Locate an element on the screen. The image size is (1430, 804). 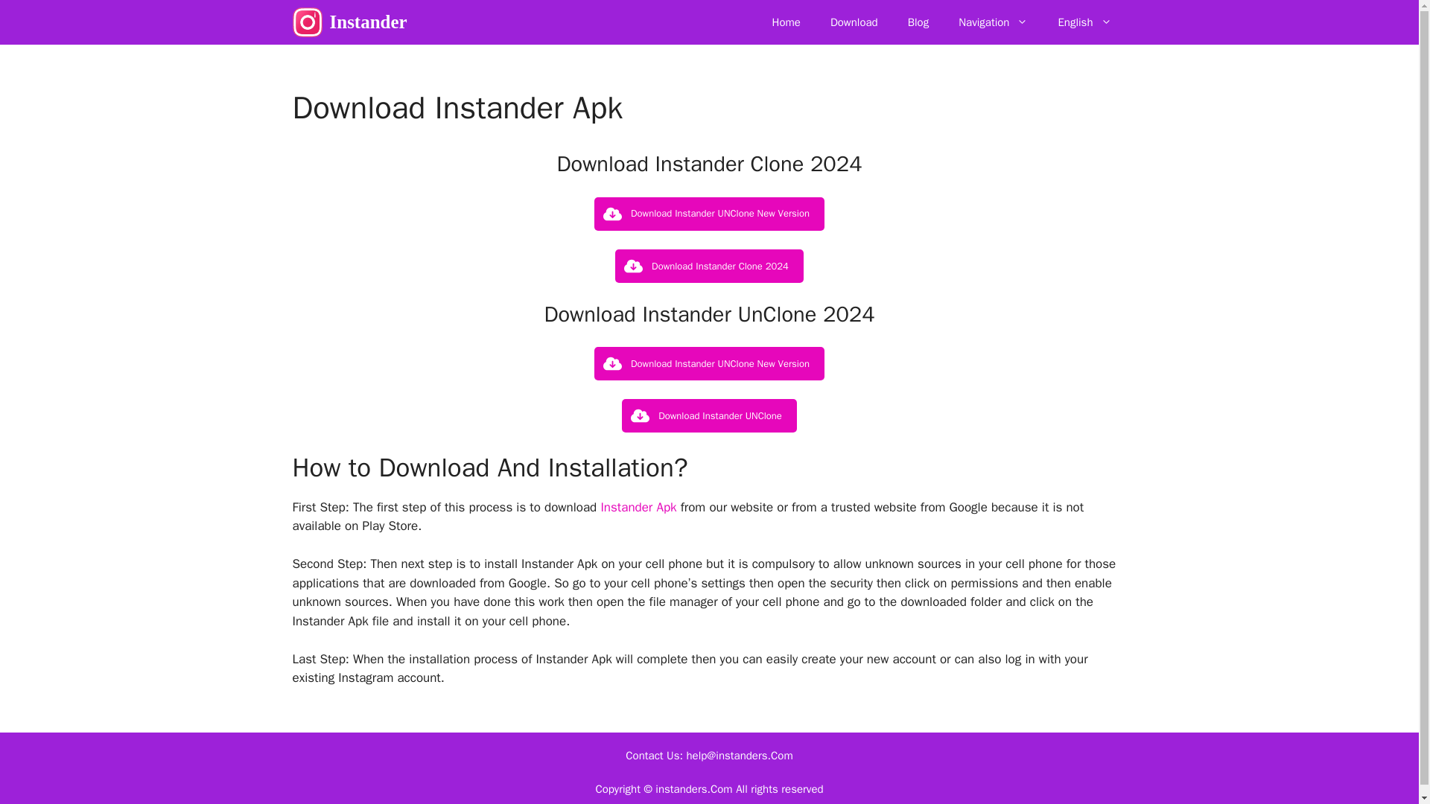
English is located at coordinates (1084, 22).